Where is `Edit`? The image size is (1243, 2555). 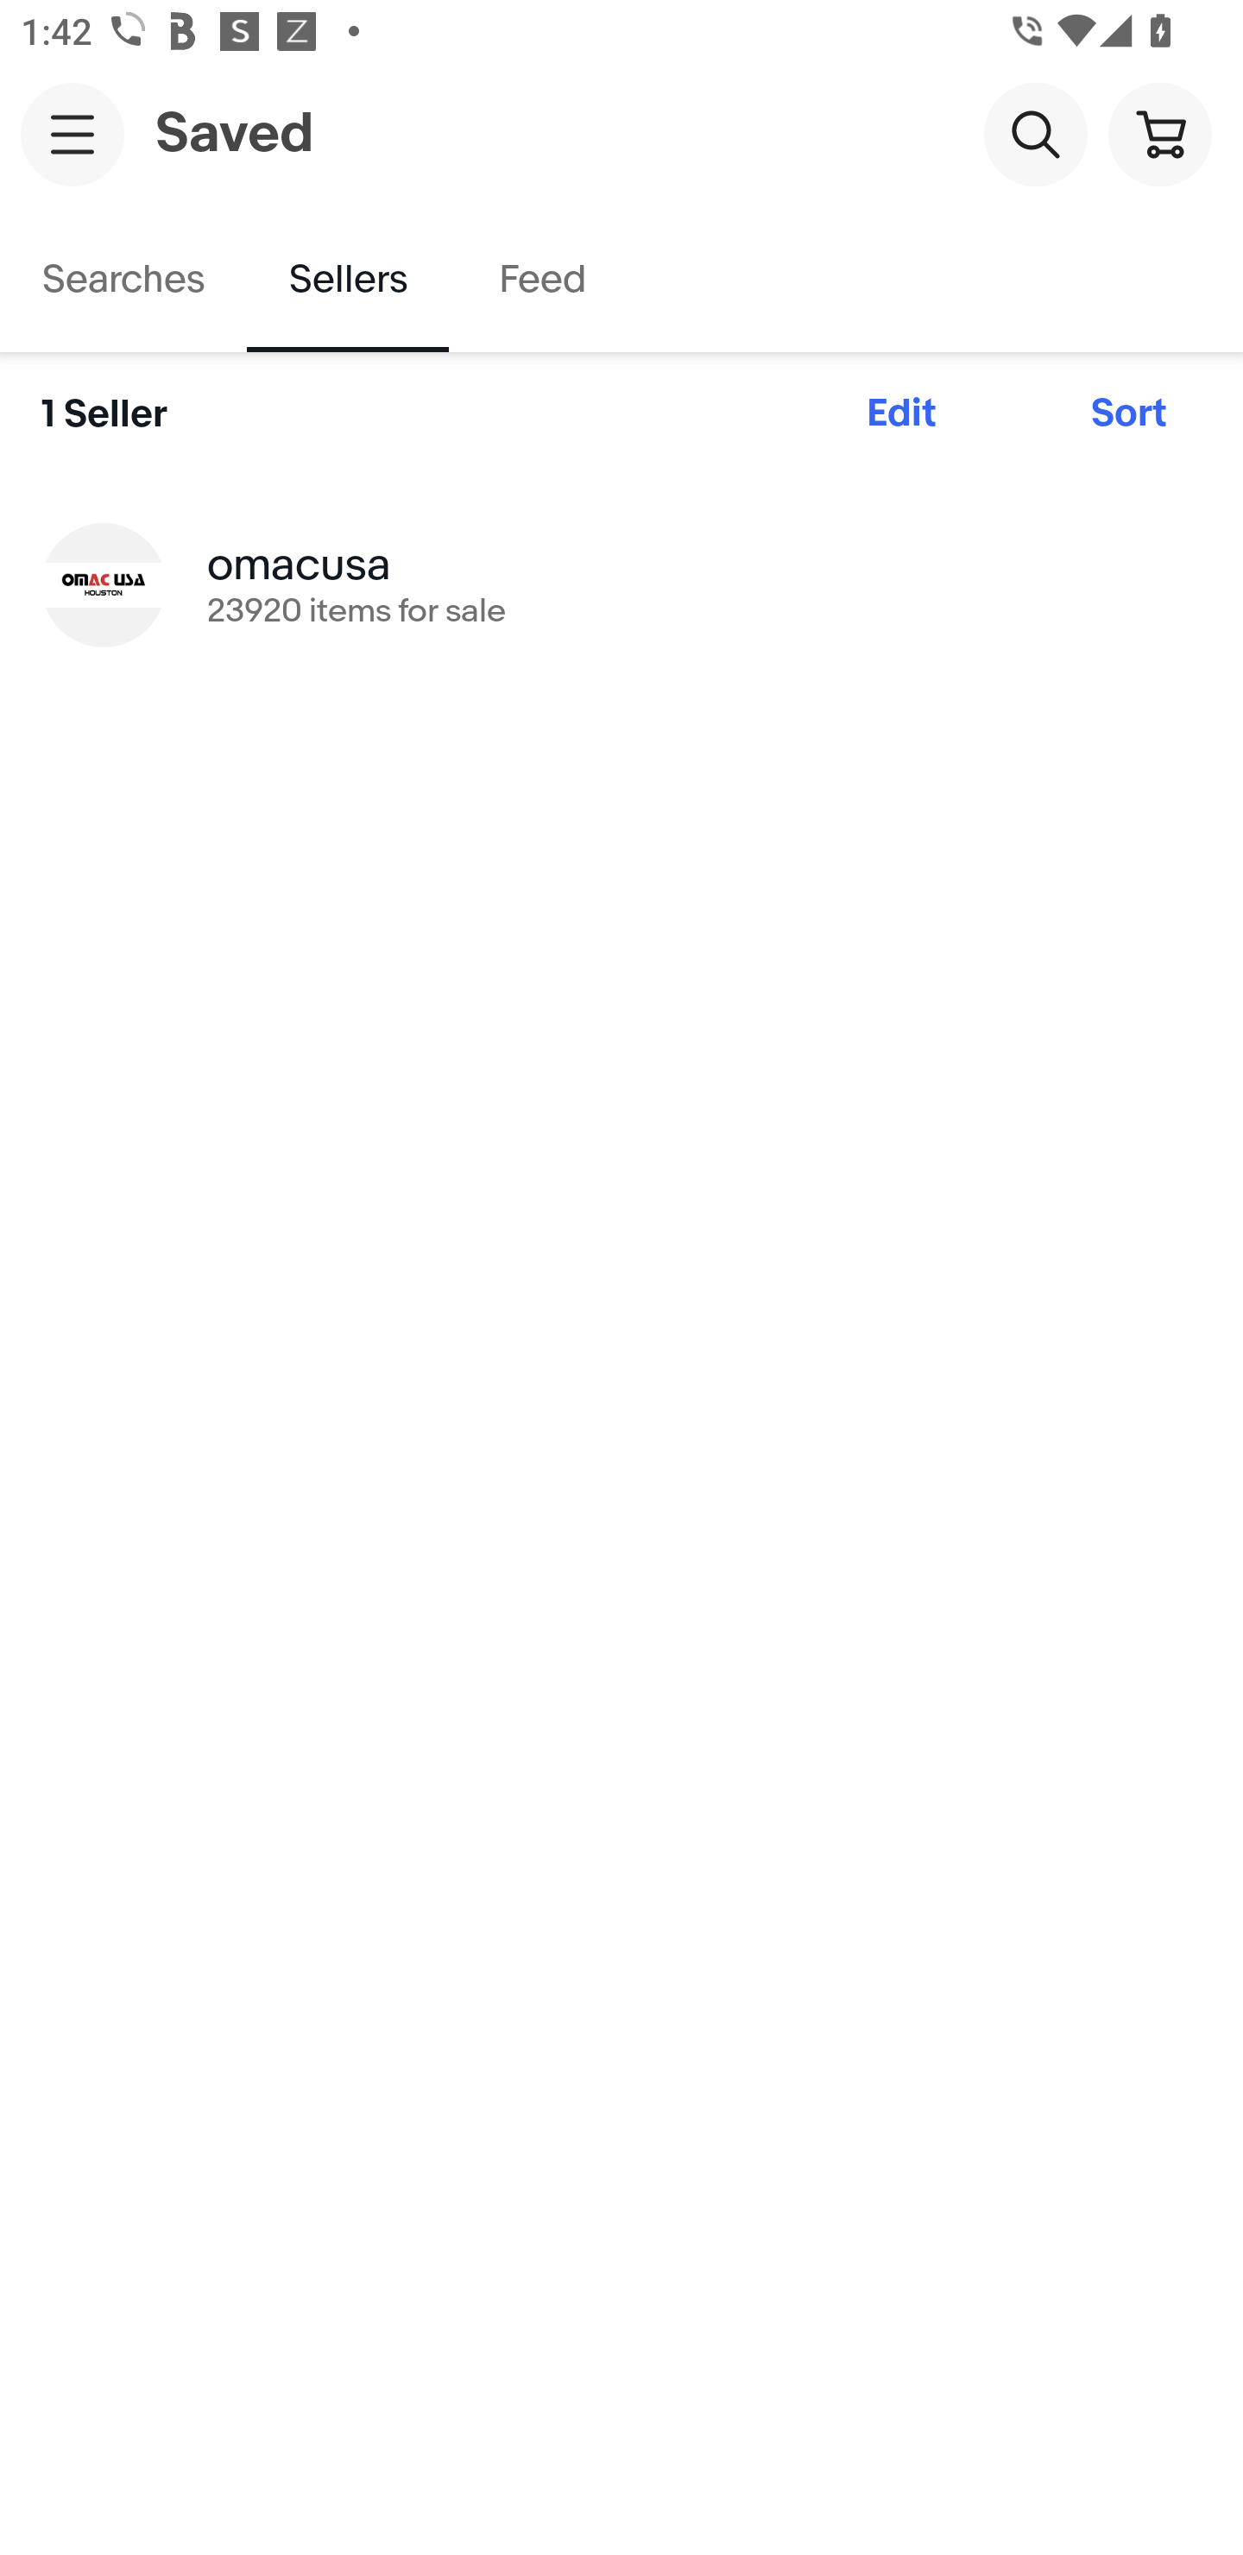
Edit is located at coordinates (901, 413).